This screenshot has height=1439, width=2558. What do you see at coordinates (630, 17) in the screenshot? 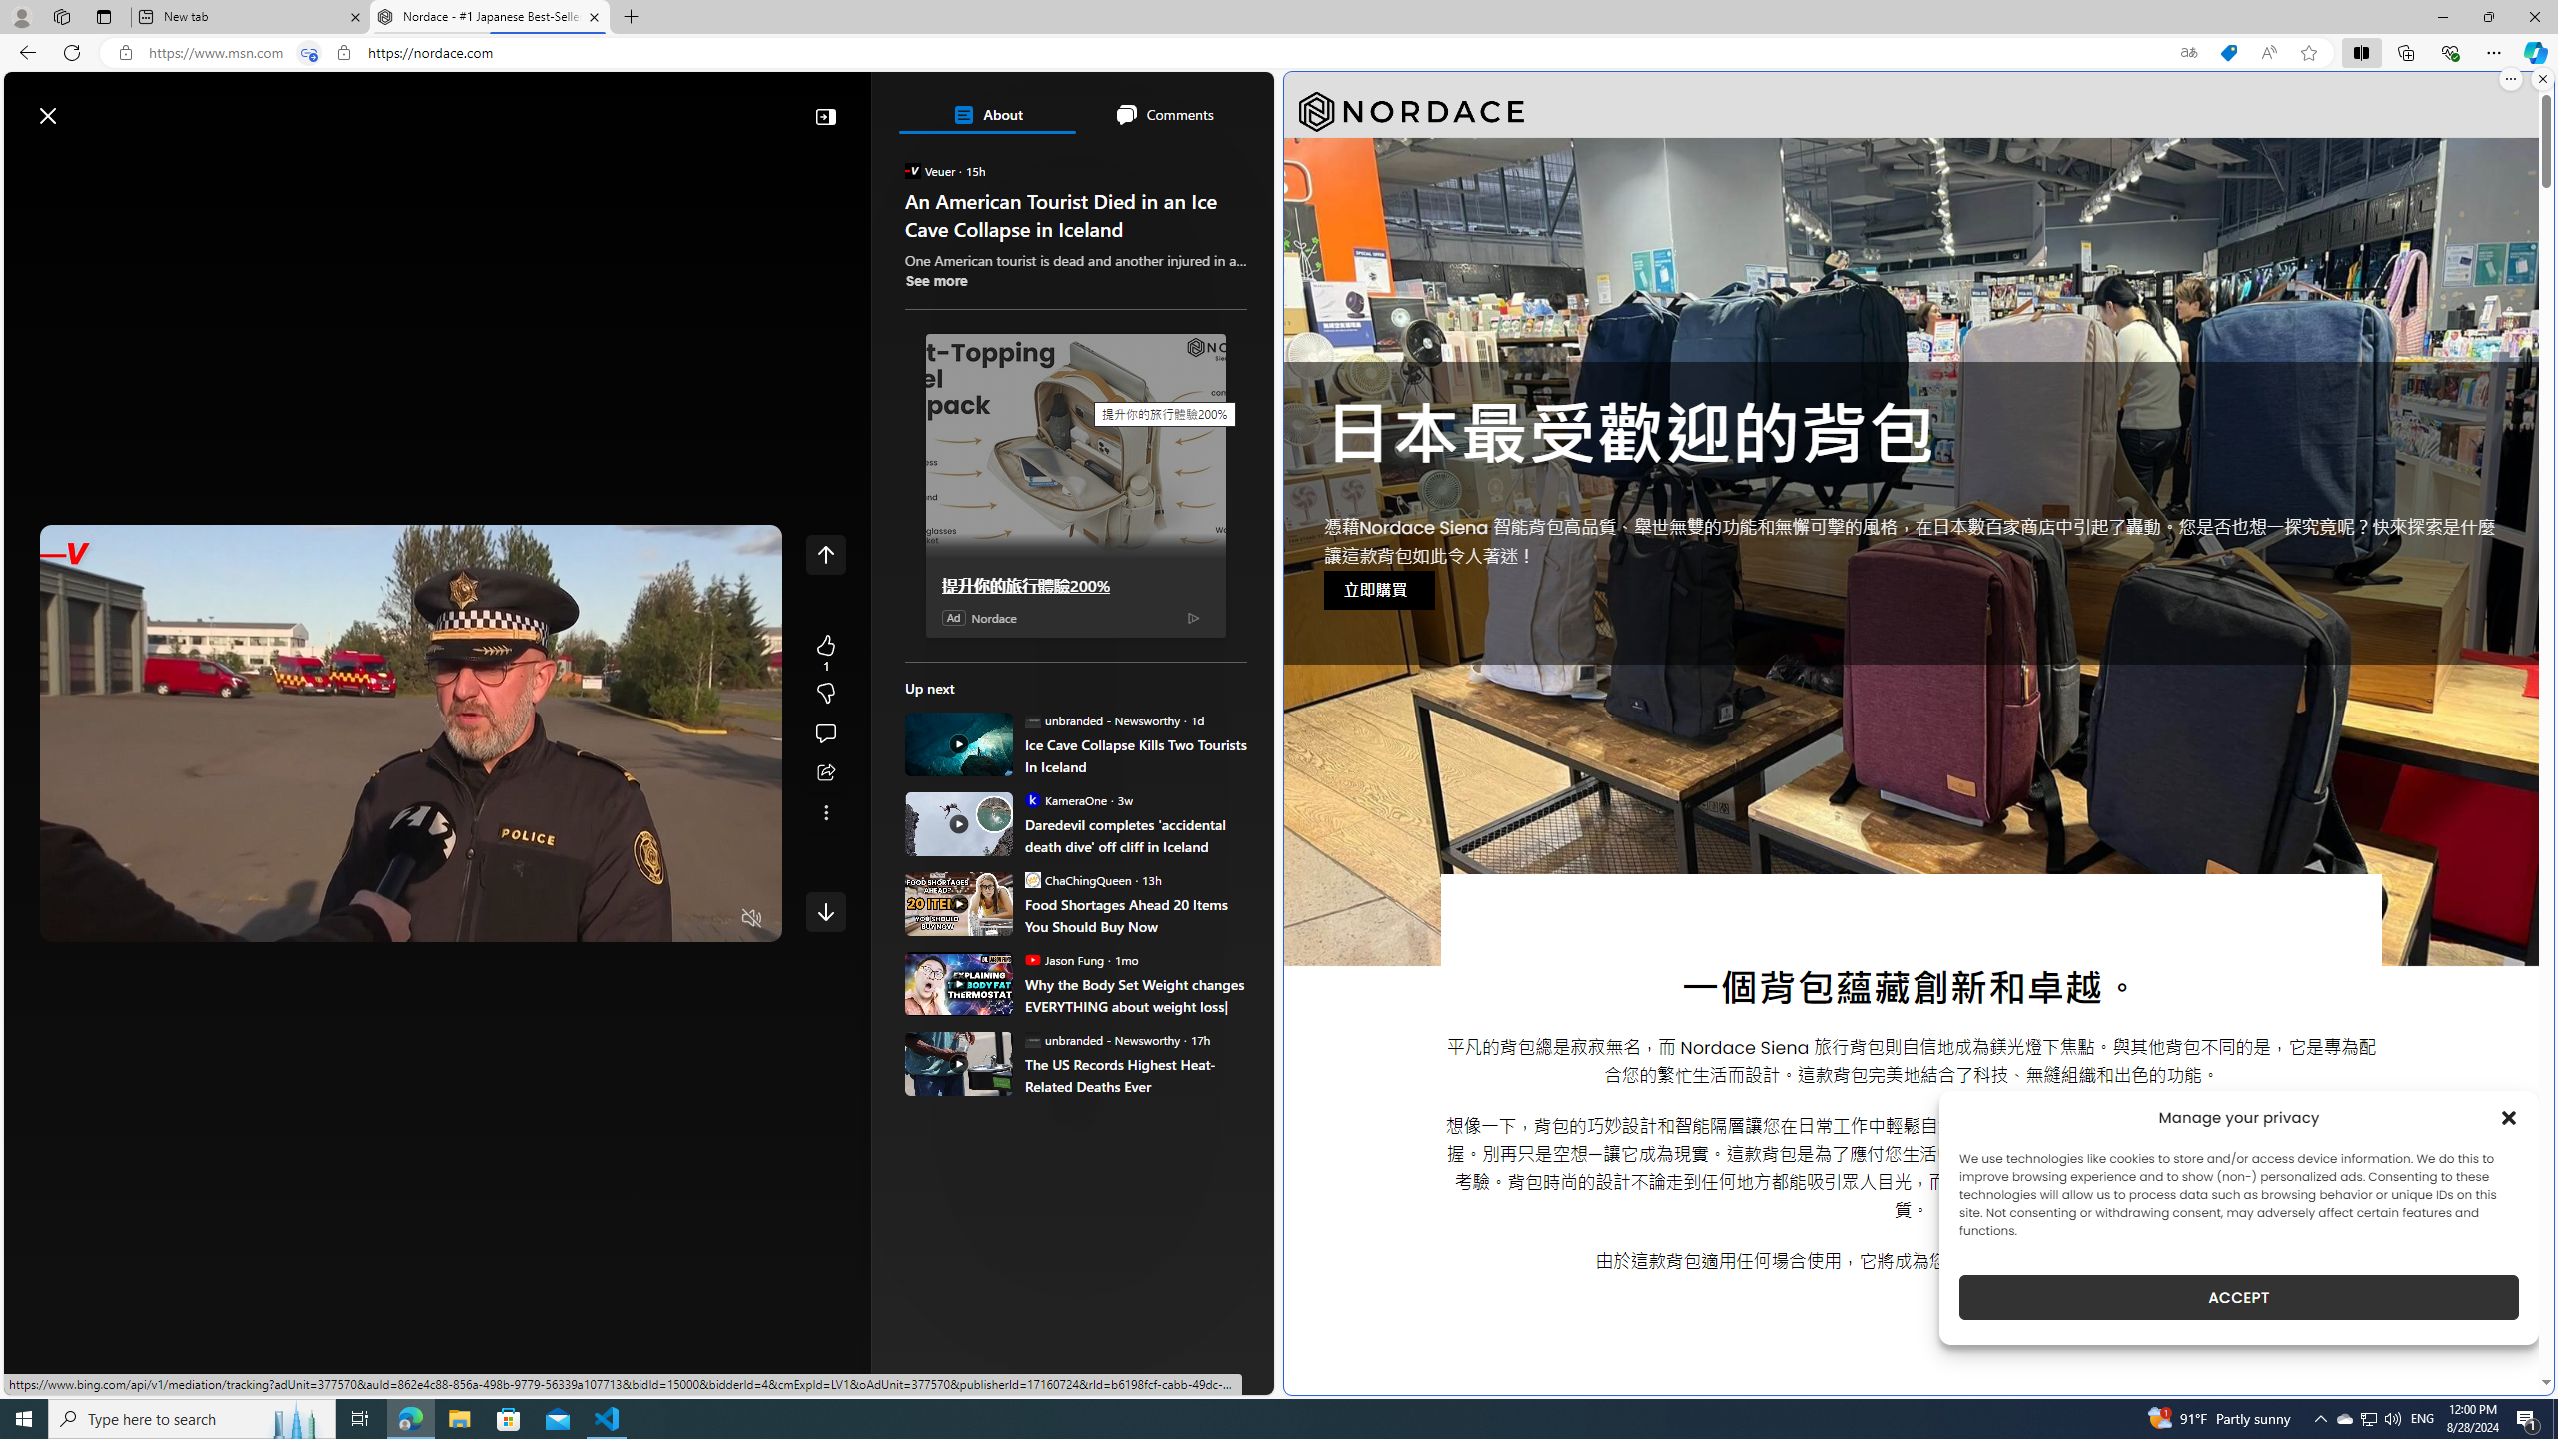
I see `New Tab` at bounding box center [630, 17].